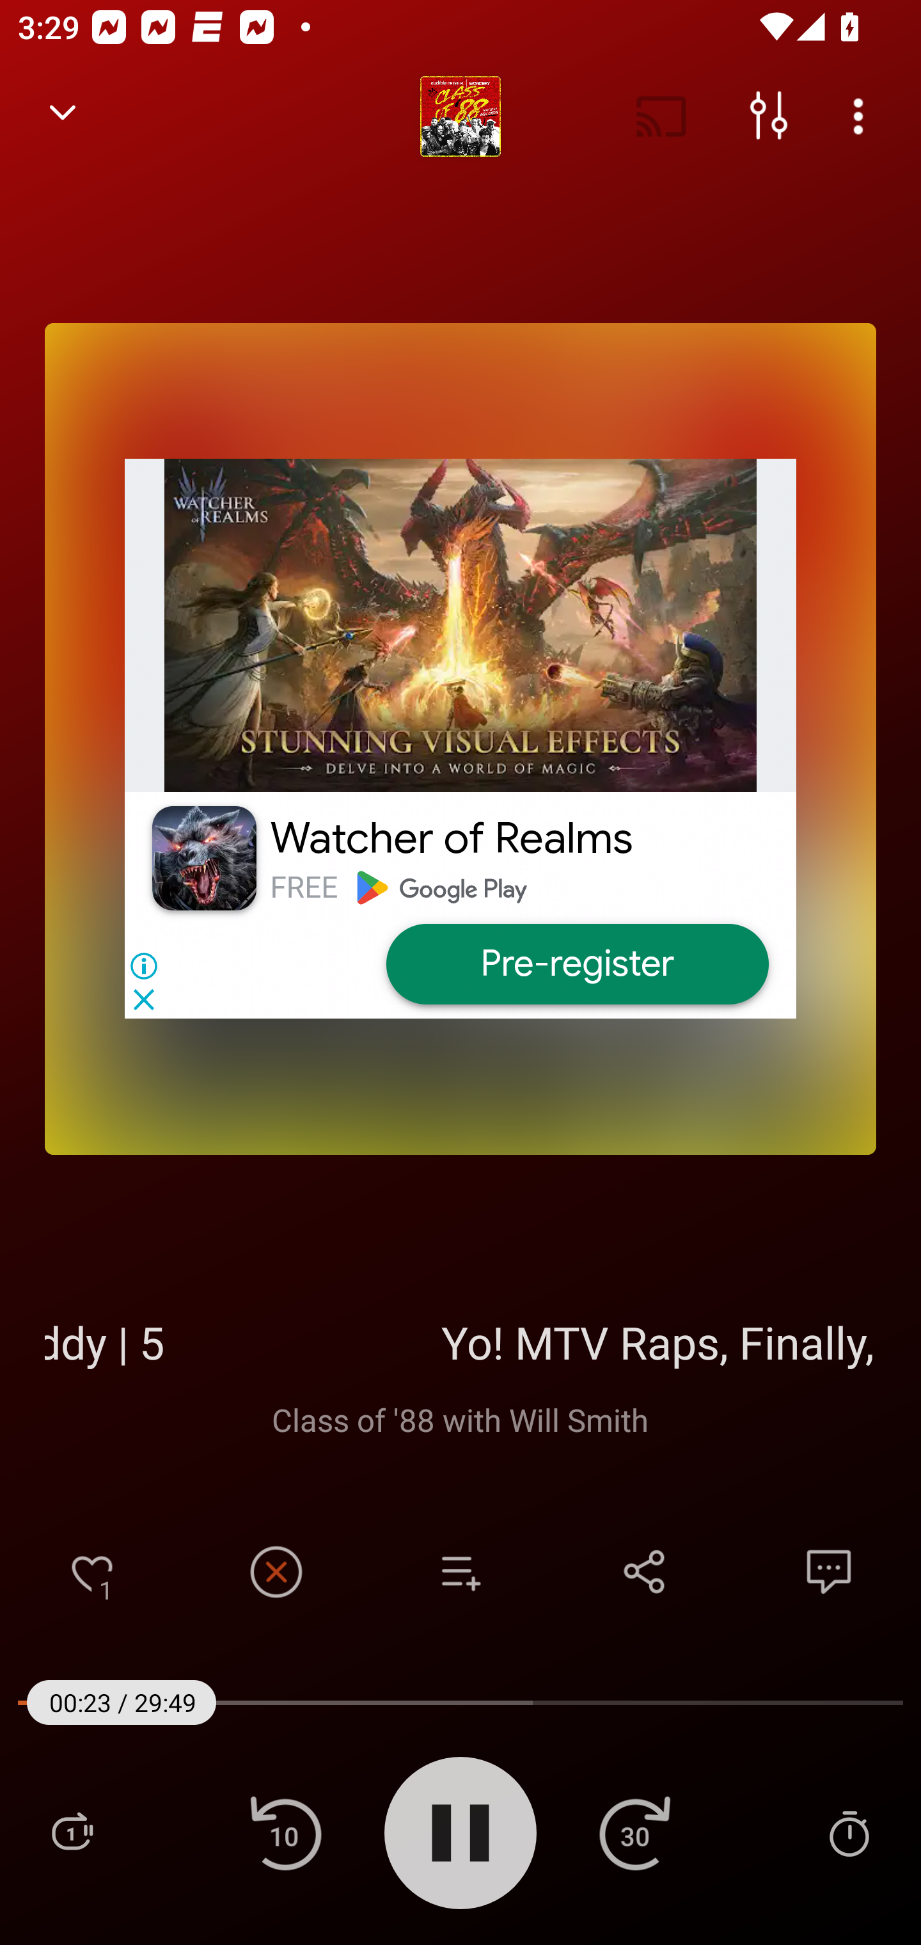 The width and height of the screenshot is (921, 1945). I want to click on Yo! MTV Raps, Finally, with Fab 5 Freddy | 5, so click(460, 1342).